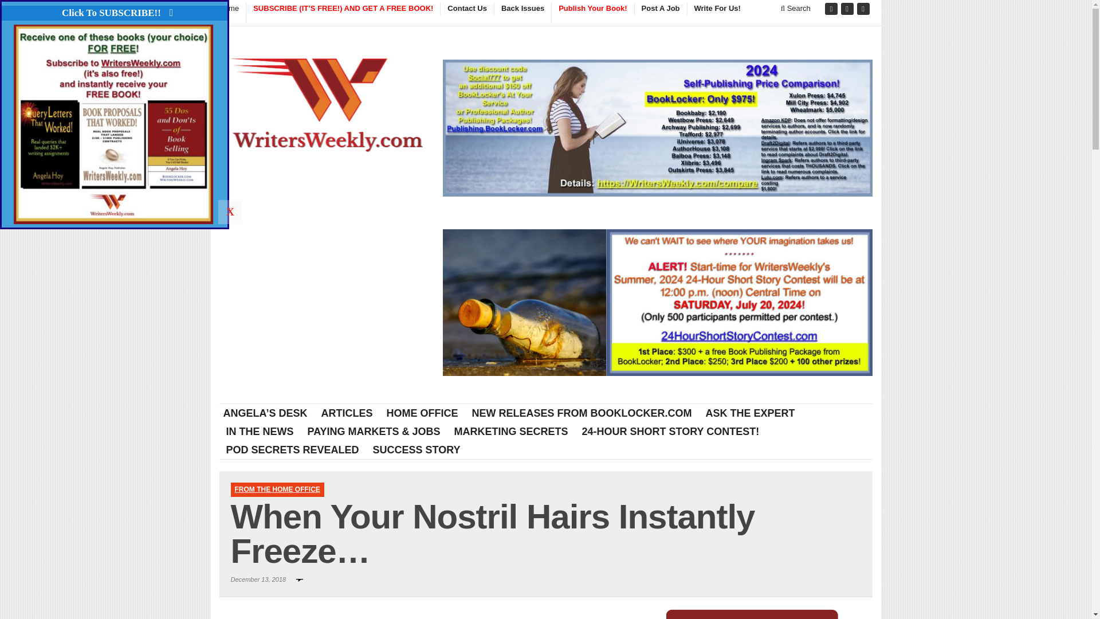  Describe the element at coordinates (671, 431) in the screenshot. I see `24-HOUR SHORT STORY CONTEST!` at that location.